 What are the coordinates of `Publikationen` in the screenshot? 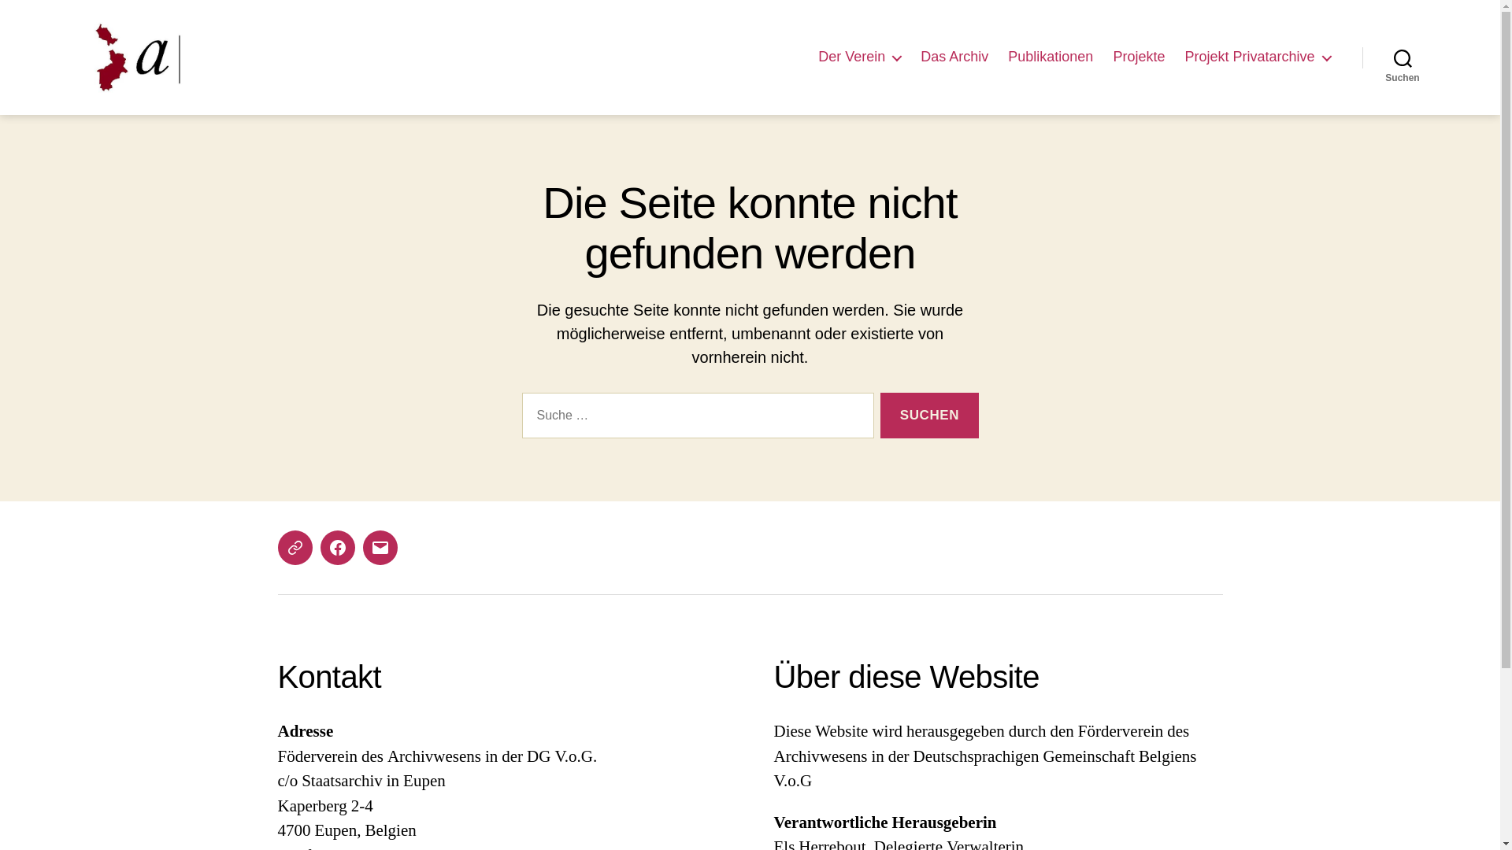 It's located at (1051, 57).